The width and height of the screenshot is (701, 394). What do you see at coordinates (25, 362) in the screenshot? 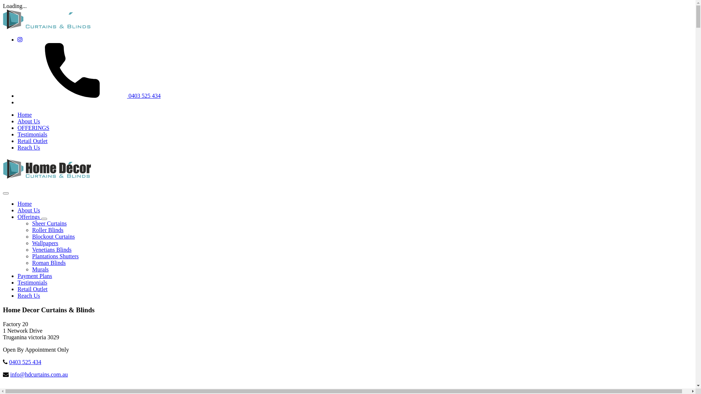
I see `0403 525 434` at bounding box center [25, 362].